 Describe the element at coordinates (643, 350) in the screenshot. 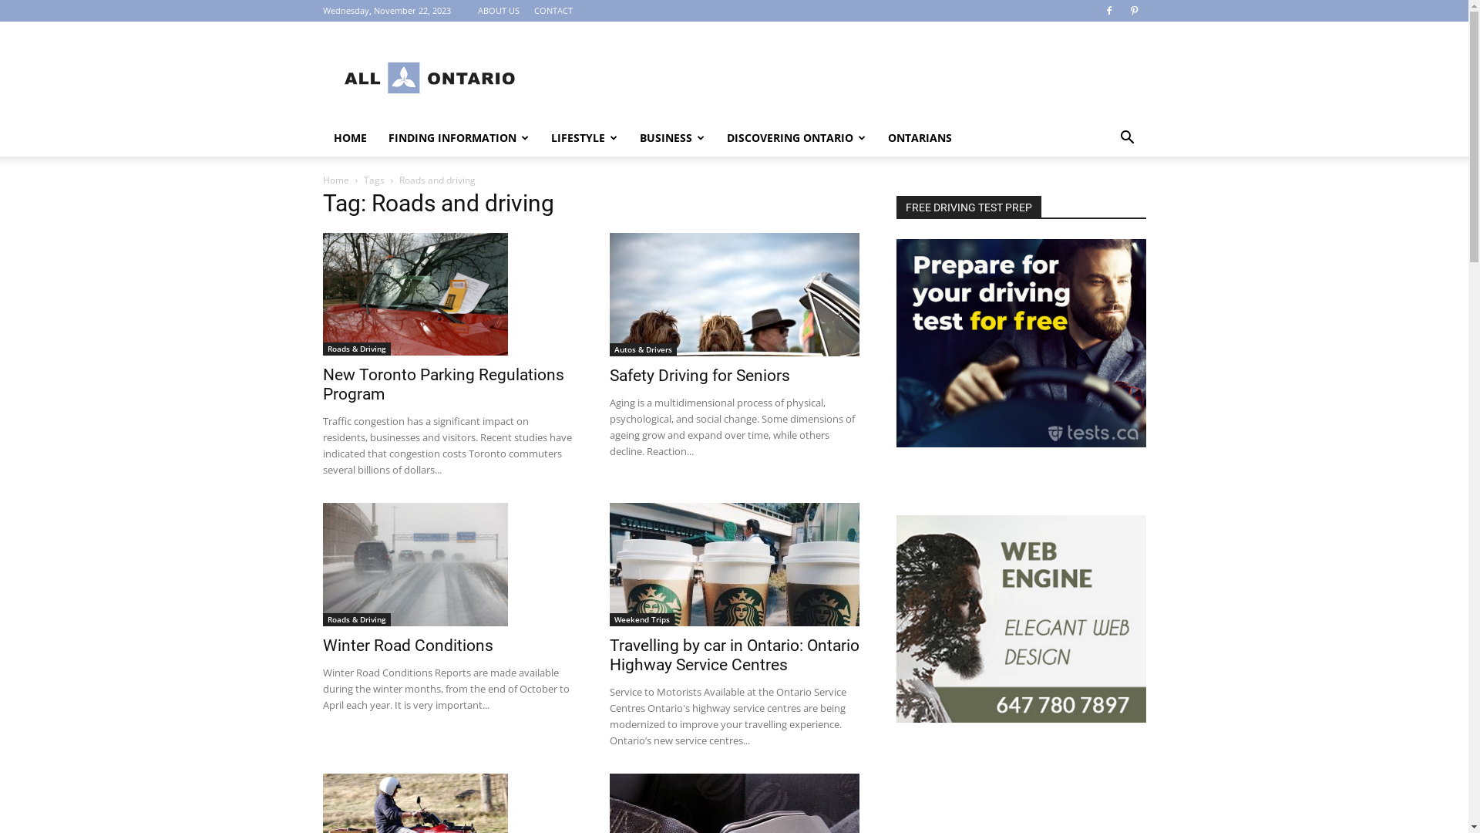

I see `Autos & Drivers` at that location.